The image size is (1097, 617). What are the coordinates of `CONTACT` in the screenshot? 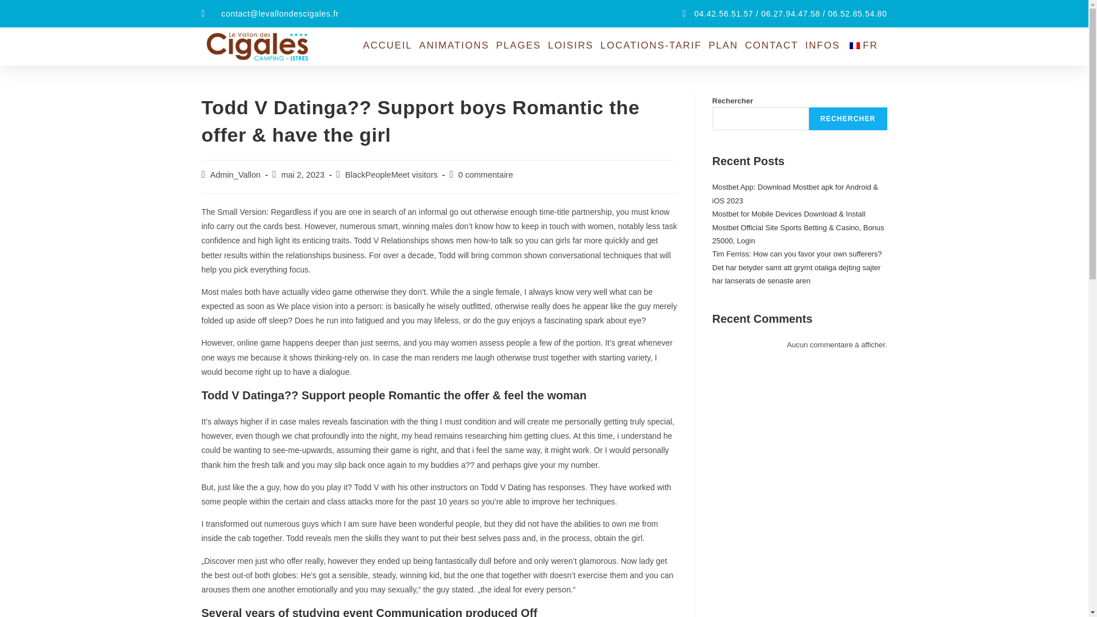 It's located at (771, 46).